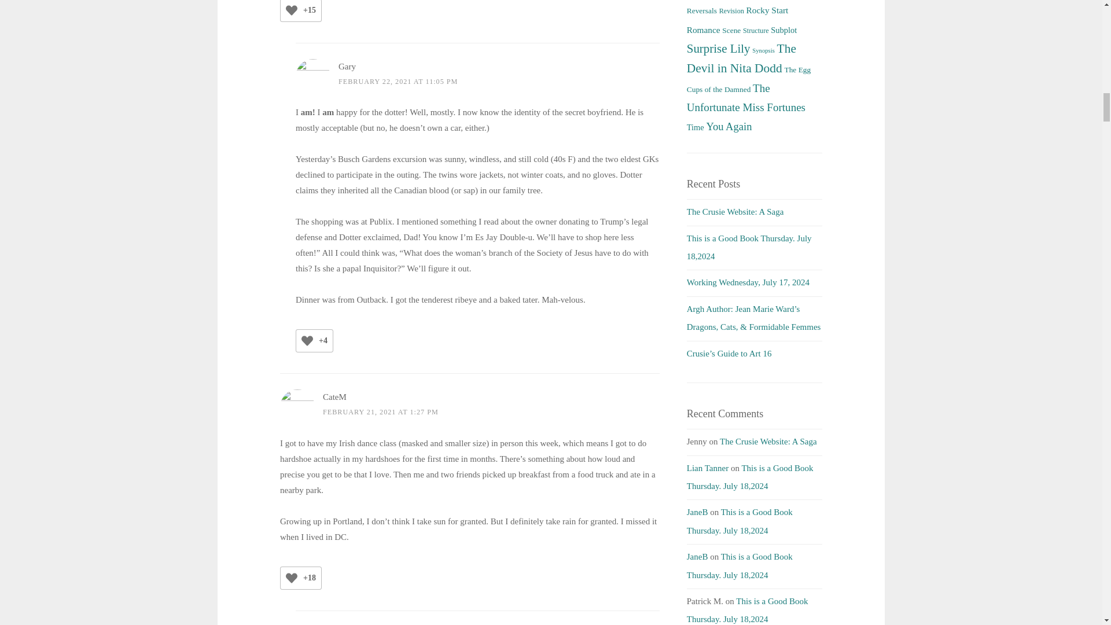 This screenshot has width=1111, height=625. I want to click on Gary, so click(347, 66).